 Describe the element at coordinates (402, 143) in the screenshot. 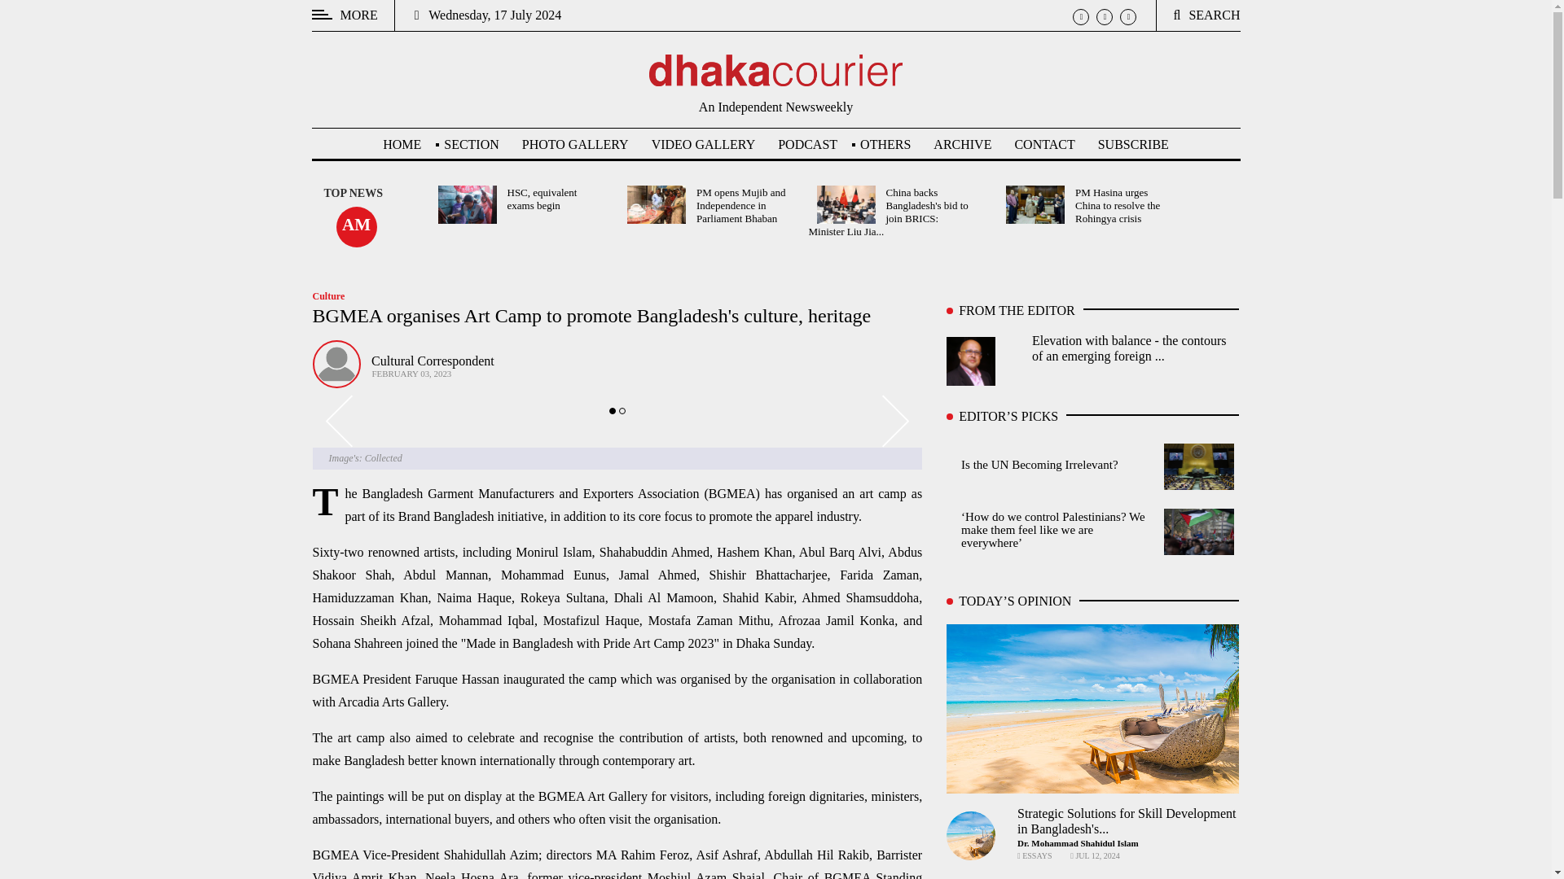

I see `Home` at that location.